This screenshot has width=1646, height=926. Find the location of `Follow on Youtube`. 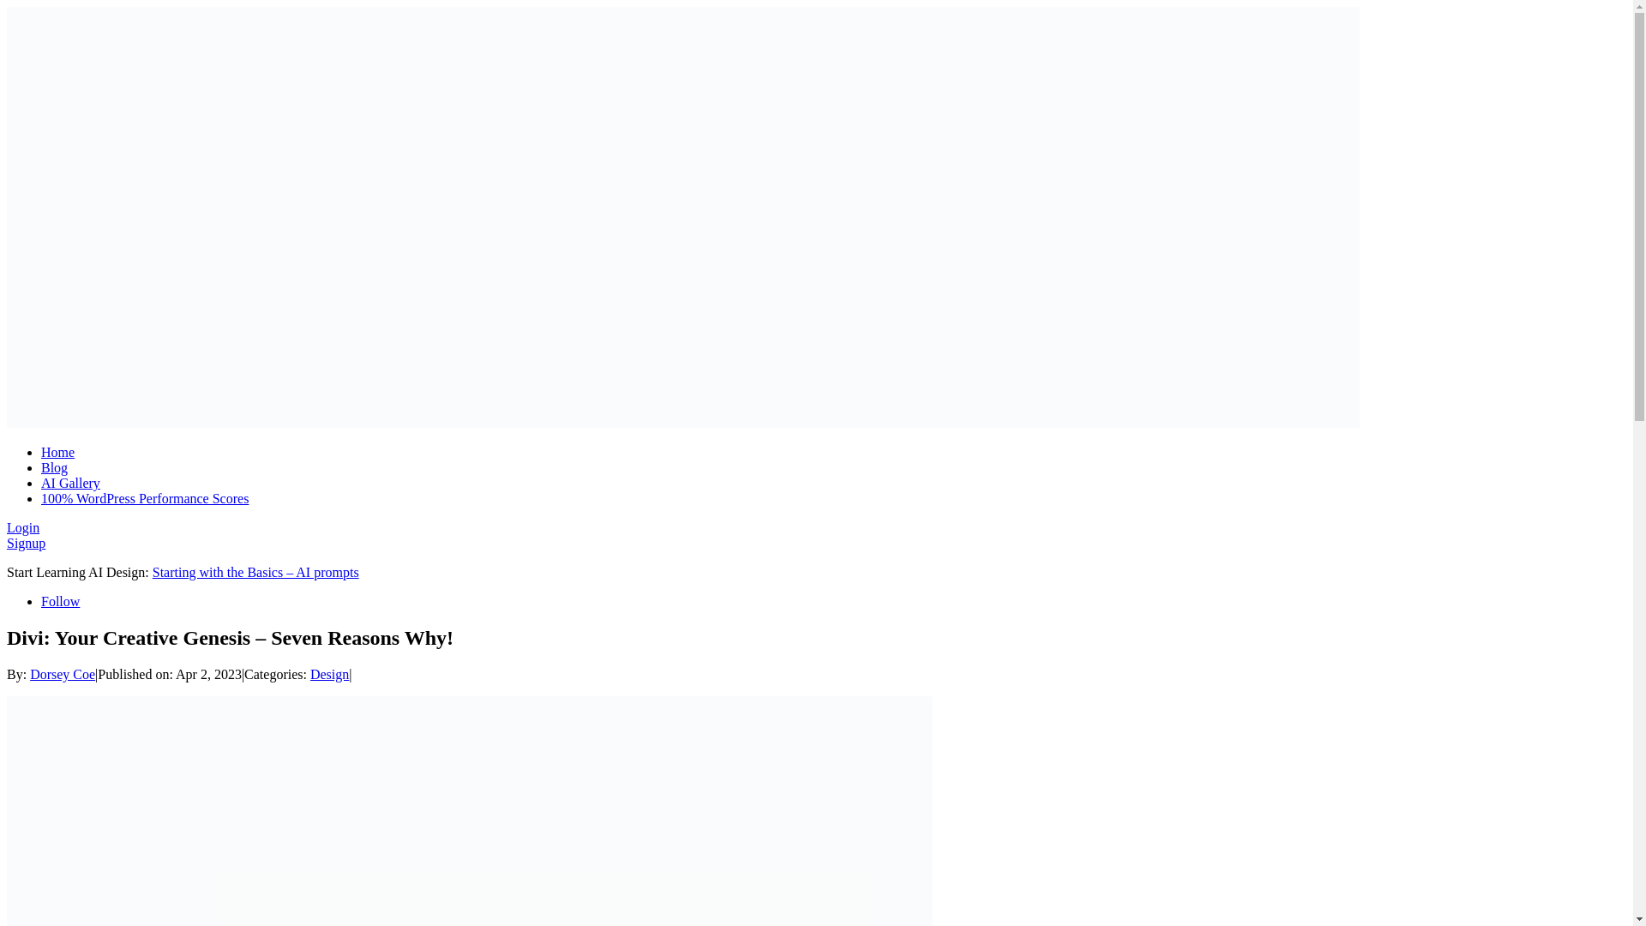

Follow on Youtube is located at coordinates (60, 601).